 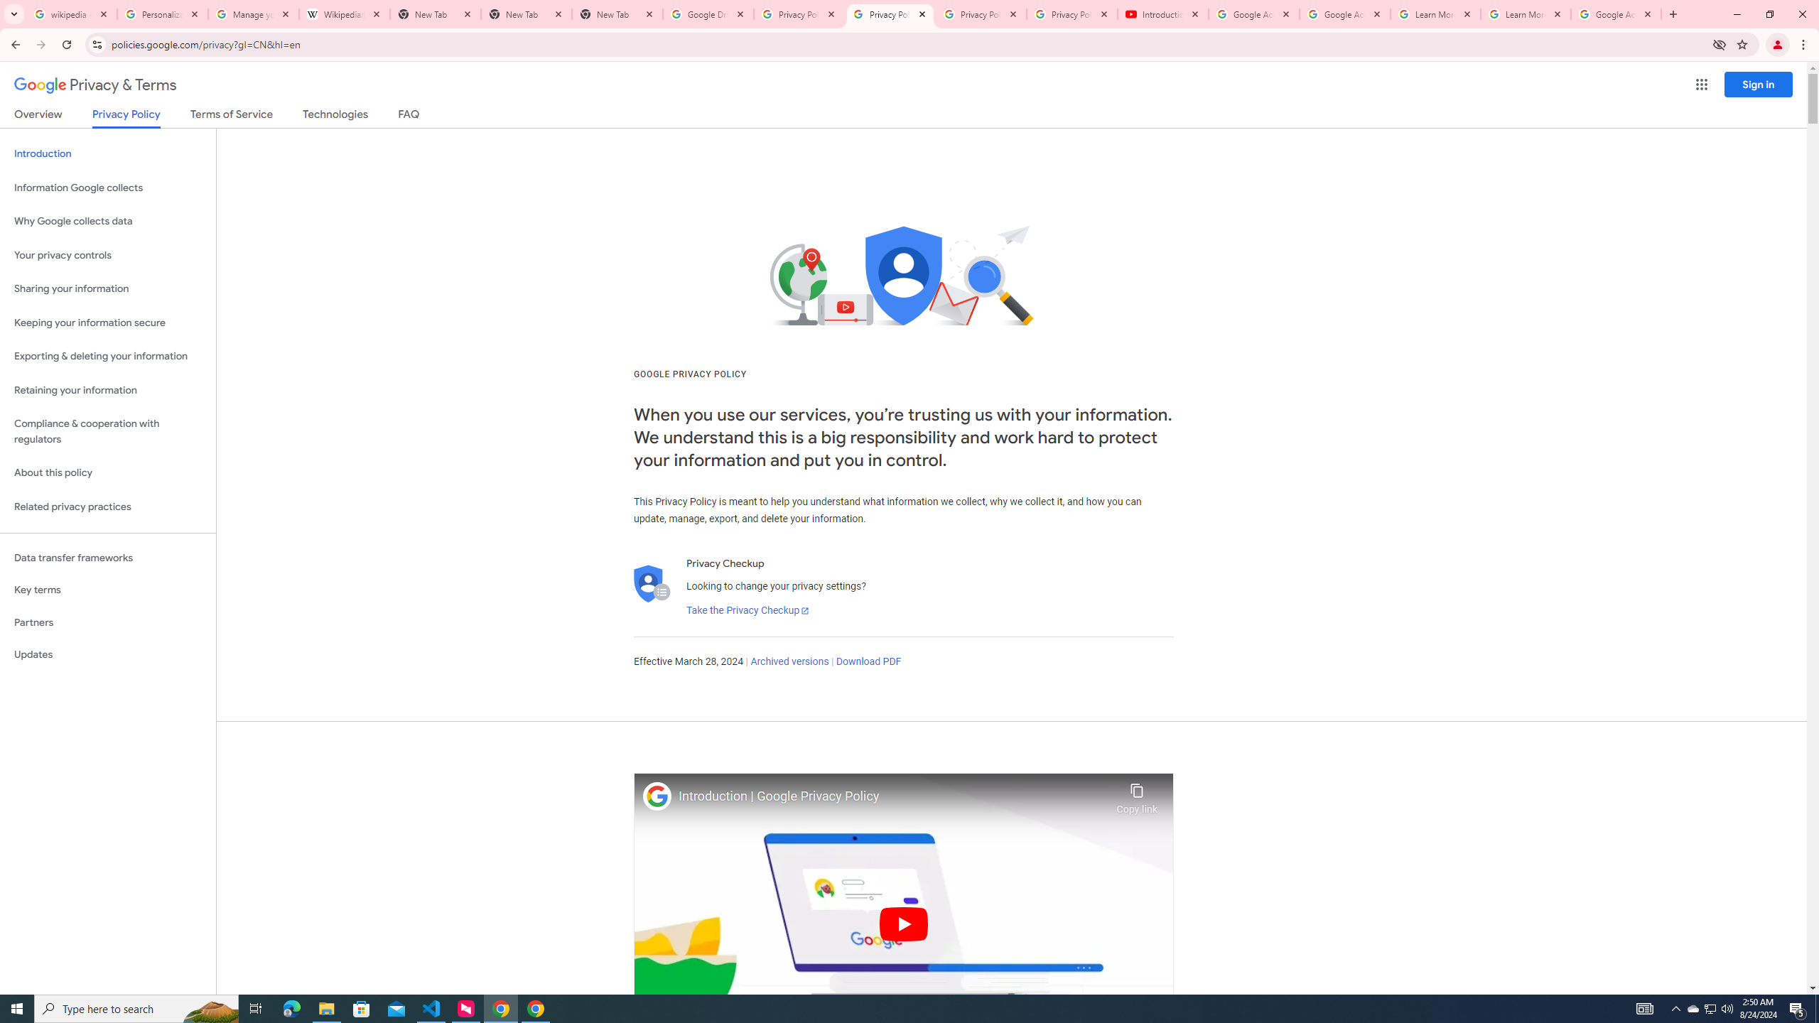 What do you see at coordinates (747, 611) in the screenshot?
I see `Take the Privacy Checkup` at bounding box center [747, 611].